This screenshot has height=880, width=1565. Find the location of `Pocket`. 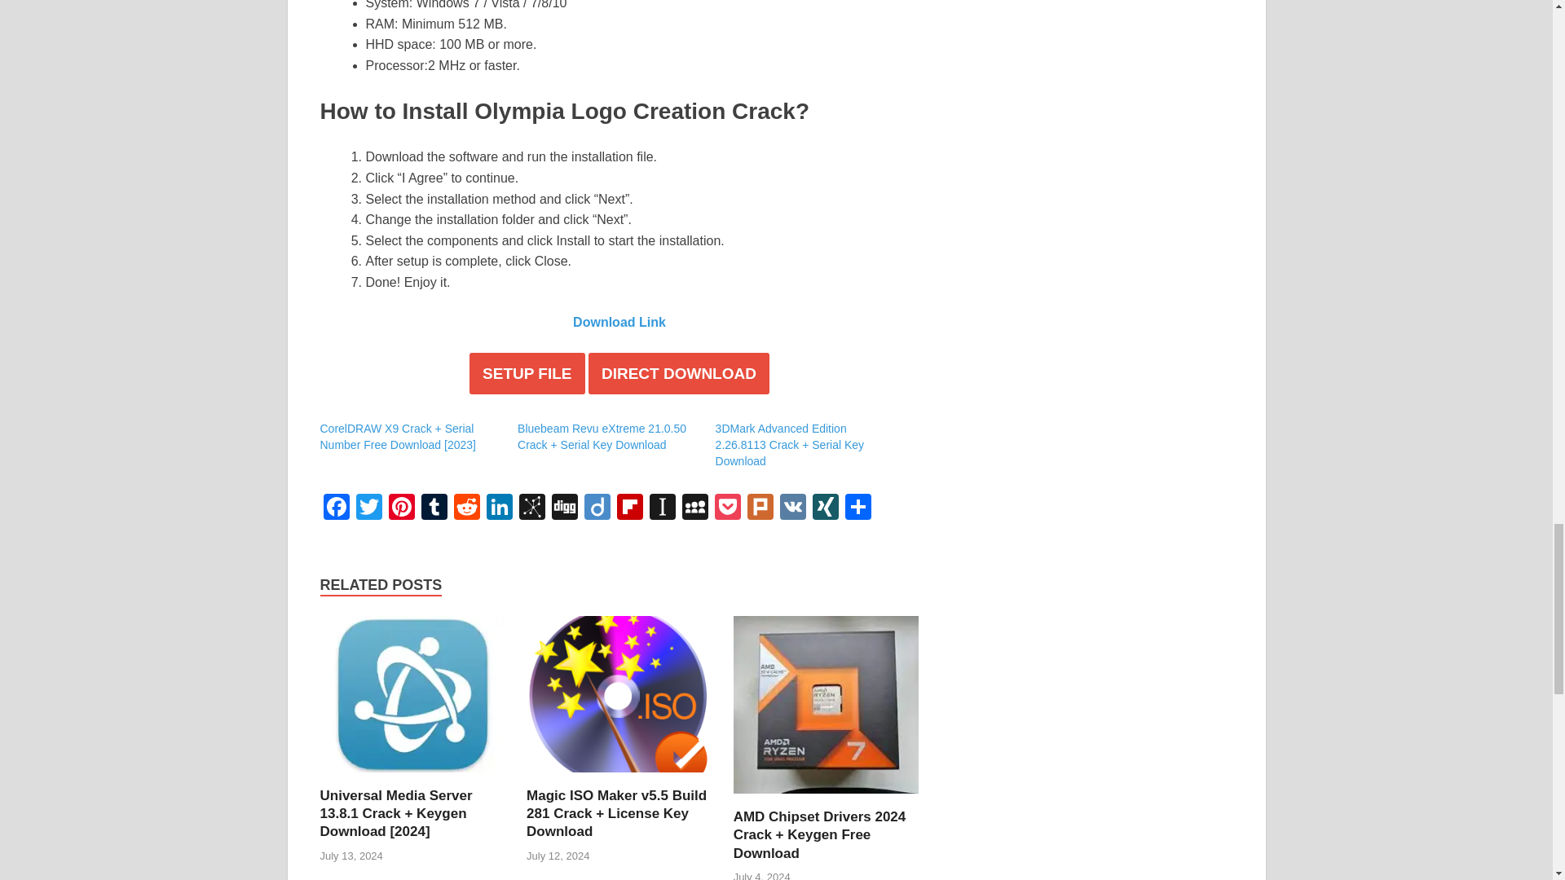

Pocket is located at coordinates (727, 508).